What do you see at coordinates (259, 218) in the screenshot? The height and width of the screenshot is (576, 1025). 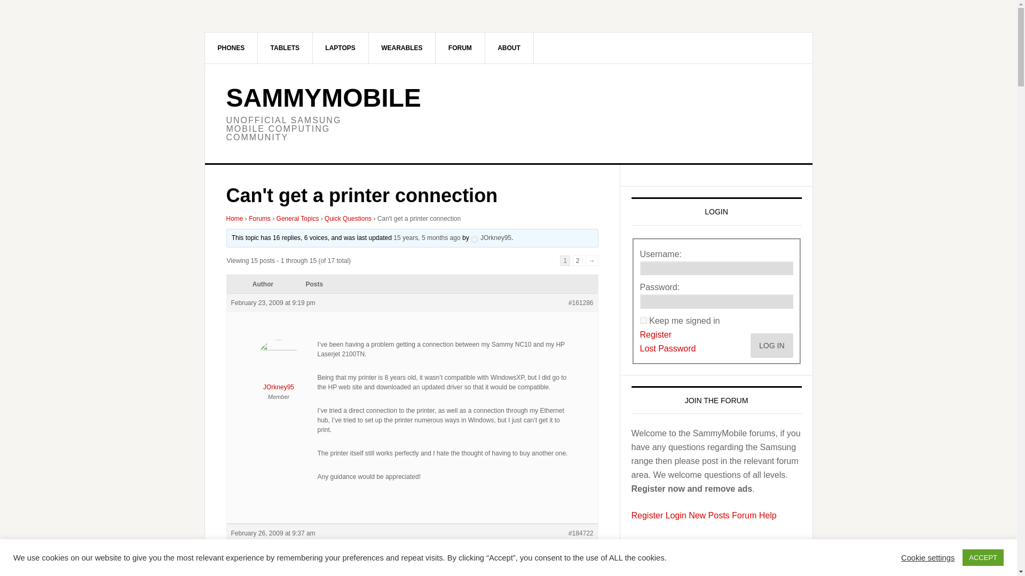 I see `Forums` at bounding box center [259, 218].